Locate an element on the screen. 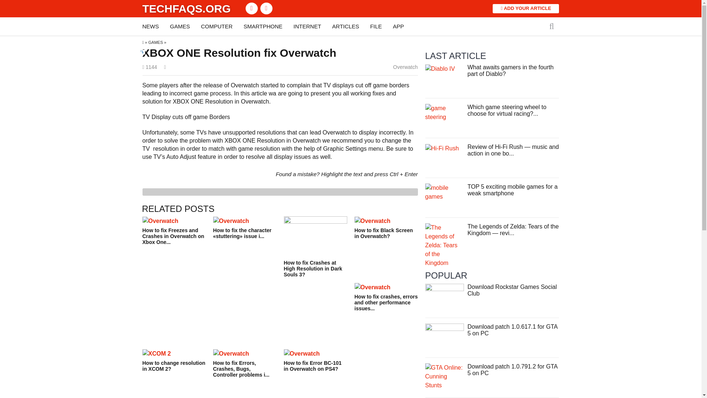 The height and width of the screenshot is (398, 707). Download patch 1.0.617.1 for GTA 5 on PC is located at coordinates (513, 330).